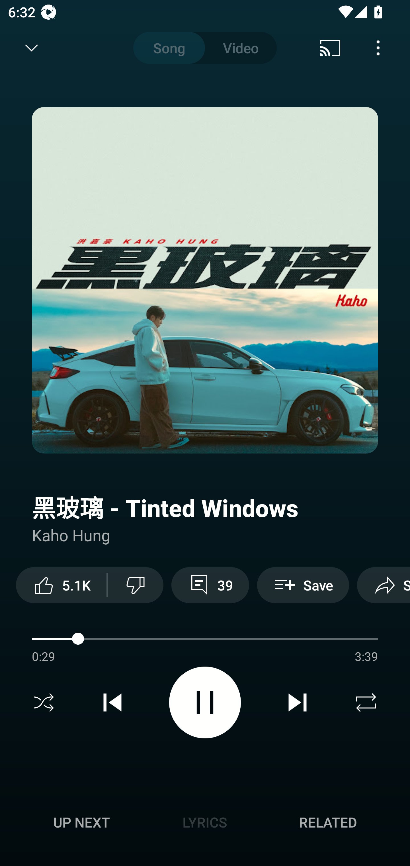  What do you see at coordinates (136, 585) in the screenshot?
I see `Dislike` at bounding box center [136, 585].